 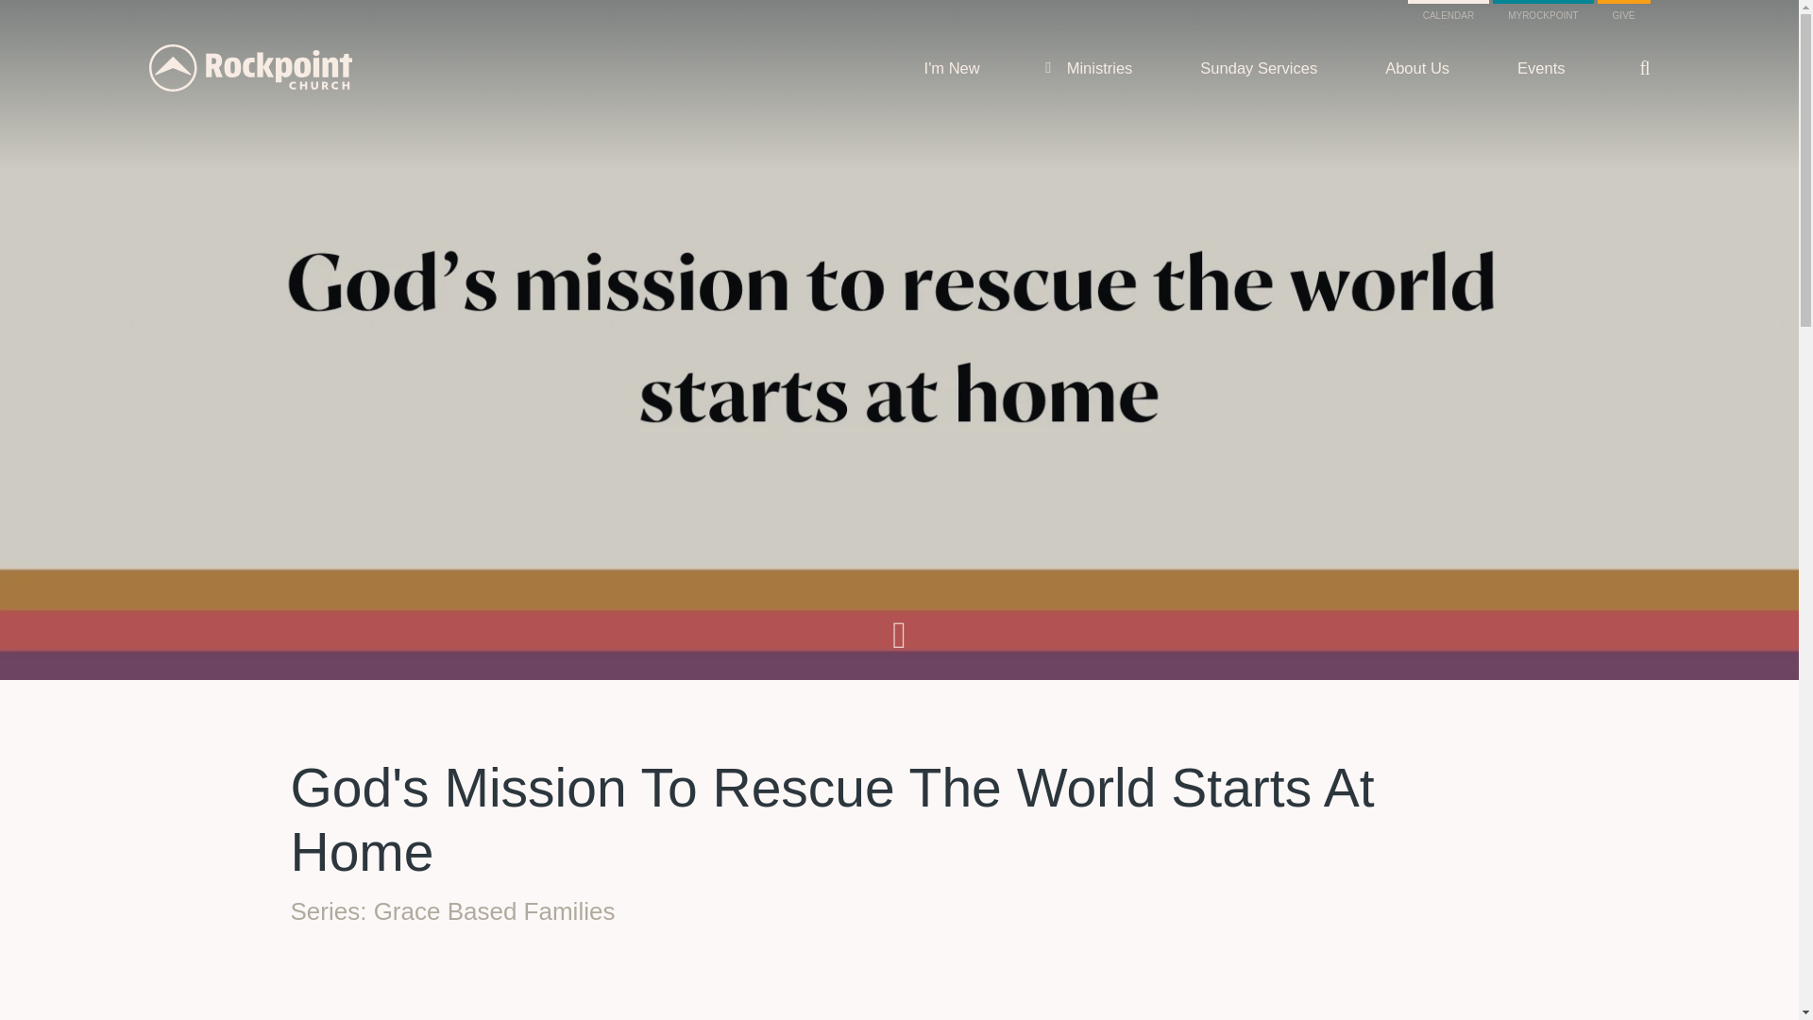 What do you see at coordinates (1623, 15) in the screenshot?
I see `GIVE` at bounding box center [1623, 15].